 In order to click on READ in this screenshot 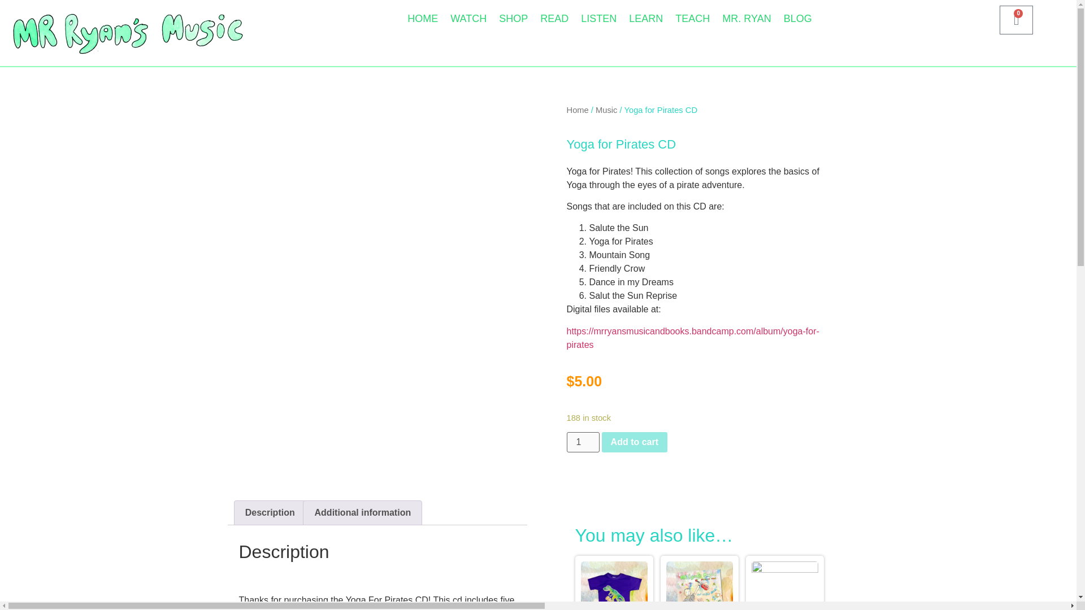, I will do `click(554, 18)`.